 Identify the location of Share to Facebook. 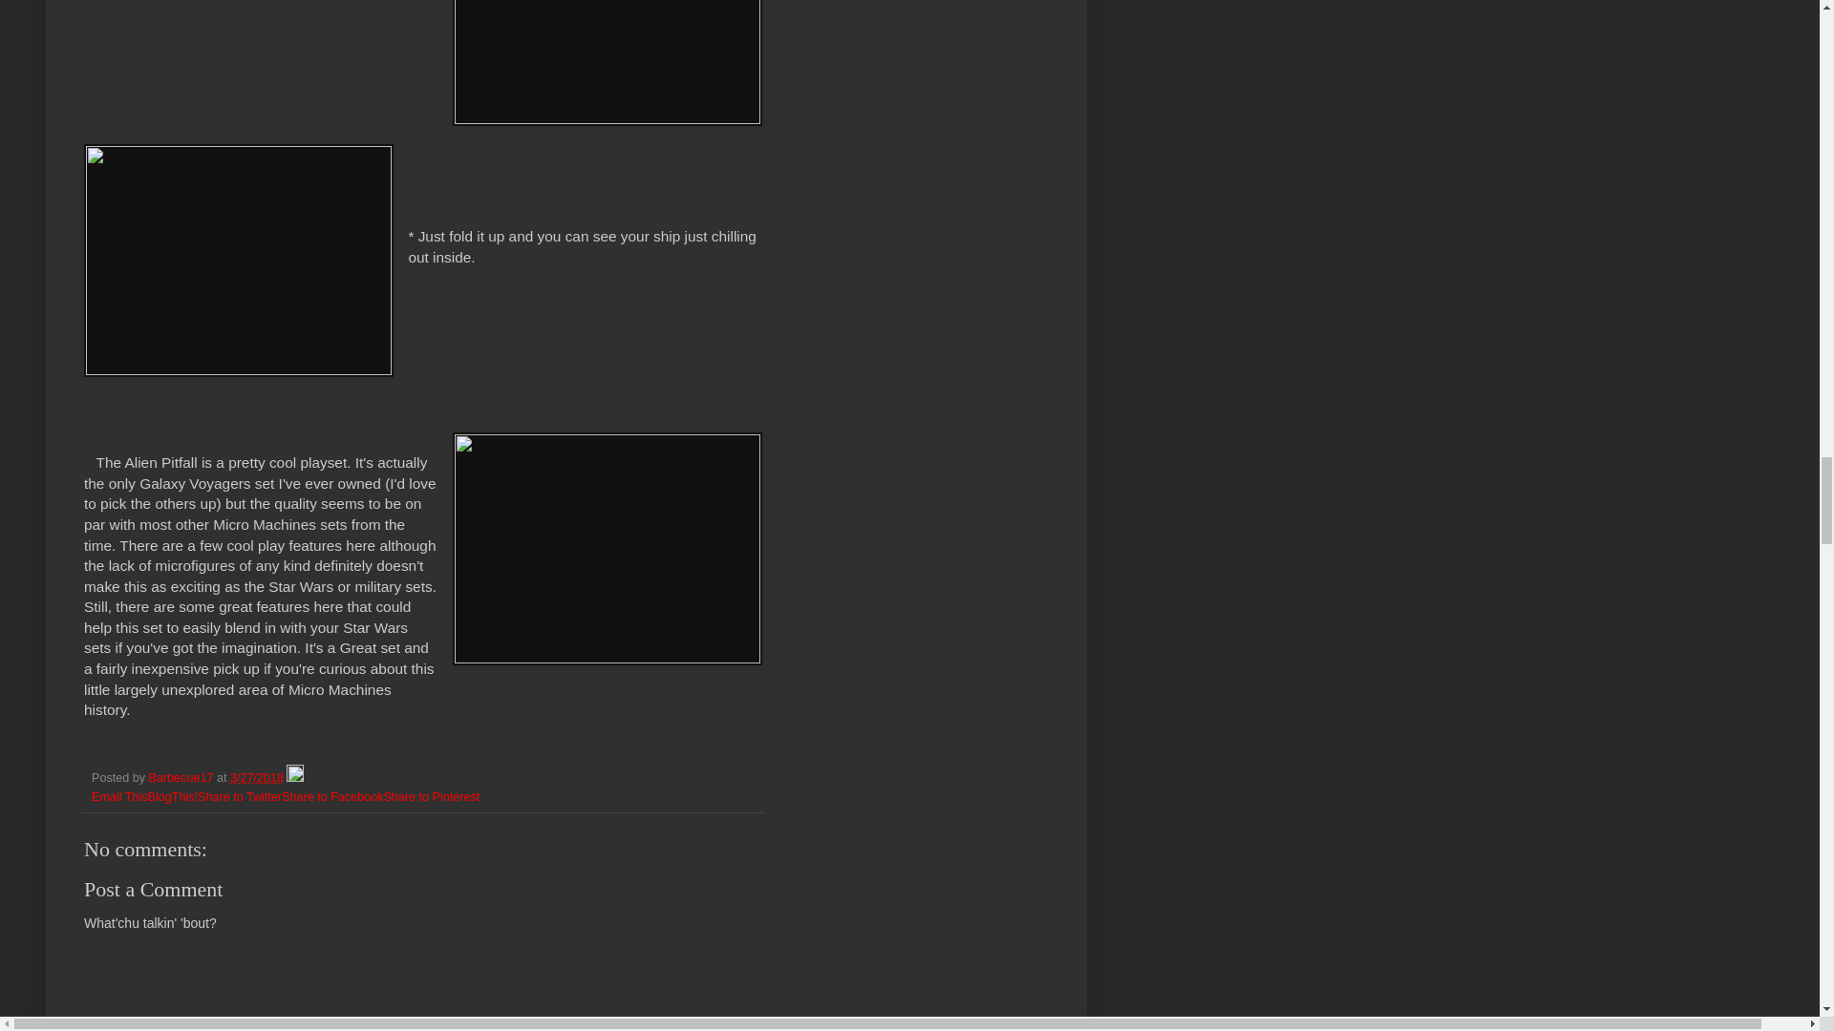
(332, 797).